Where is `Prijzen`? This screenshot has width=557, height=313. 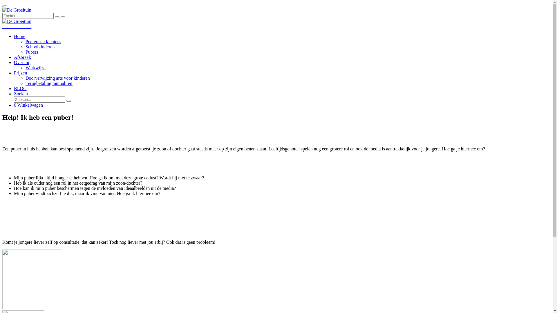
Prijzen is located at coordinates (20, 73).